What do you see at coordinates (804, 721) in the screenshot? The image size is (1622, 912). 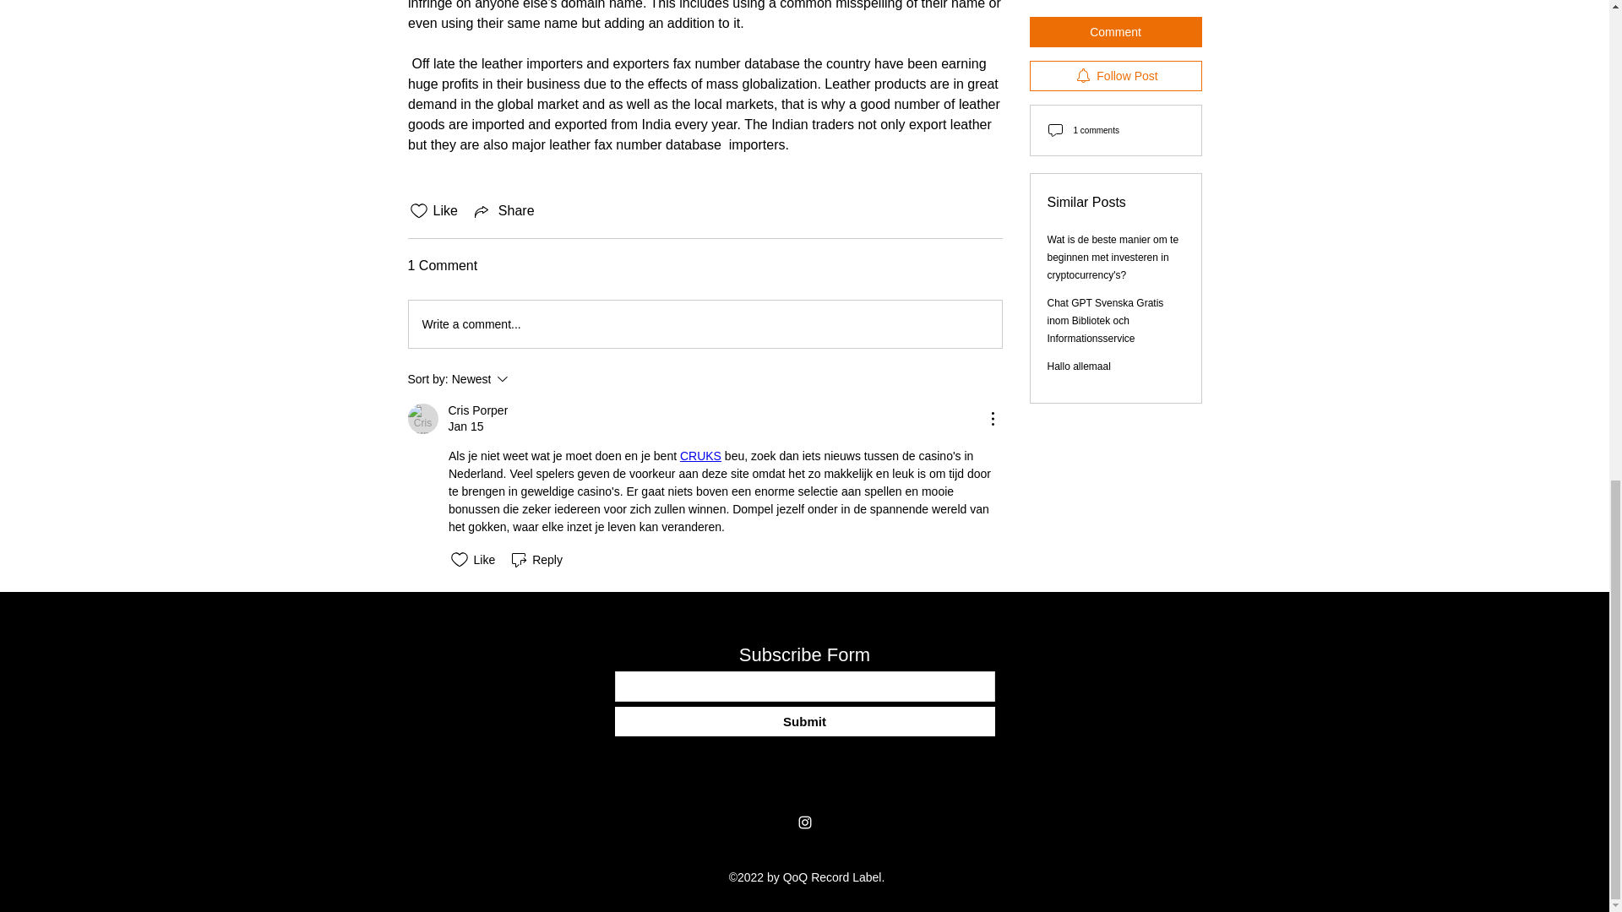 I see `Submit` at bounding box center [804, 721].